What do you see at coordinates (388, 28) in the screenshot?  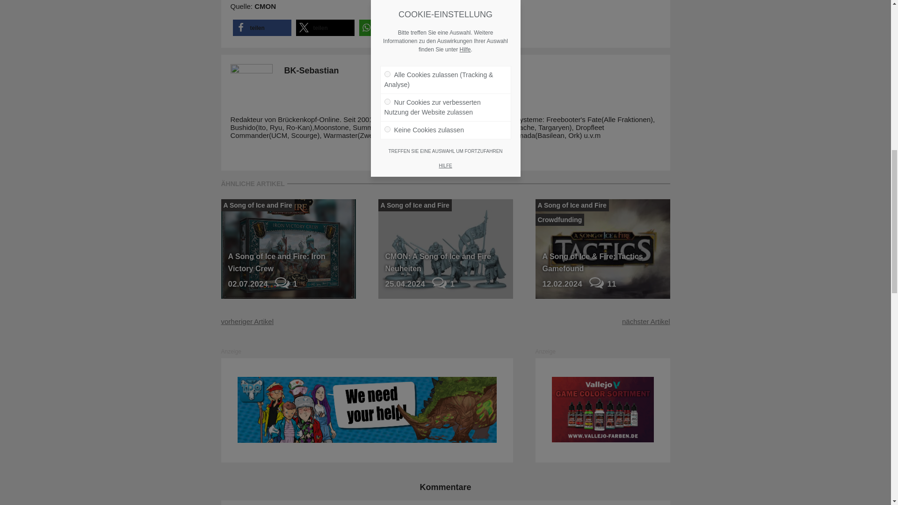 I see `Bei Whatsapp teilen` at bounding box center [388, 28].